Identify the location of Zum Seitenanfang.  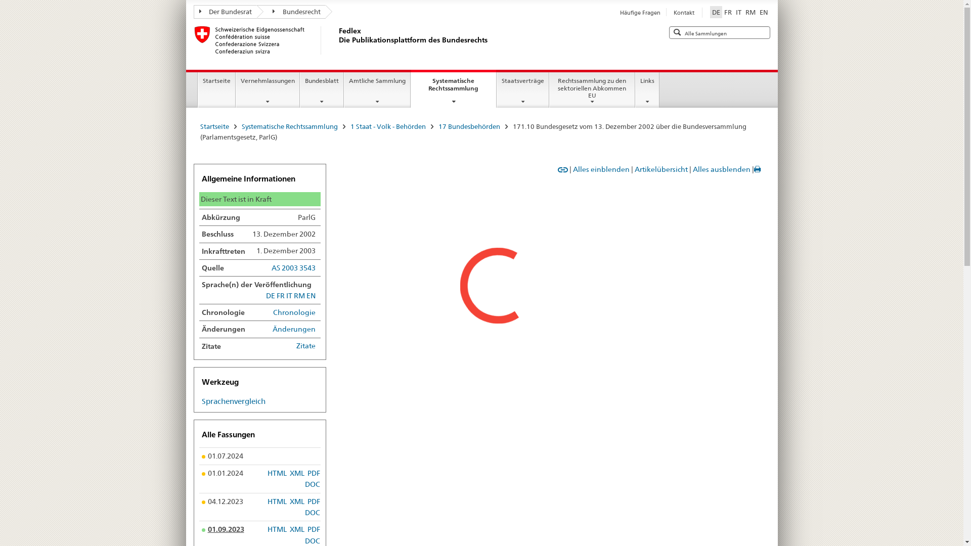
(730, 174).